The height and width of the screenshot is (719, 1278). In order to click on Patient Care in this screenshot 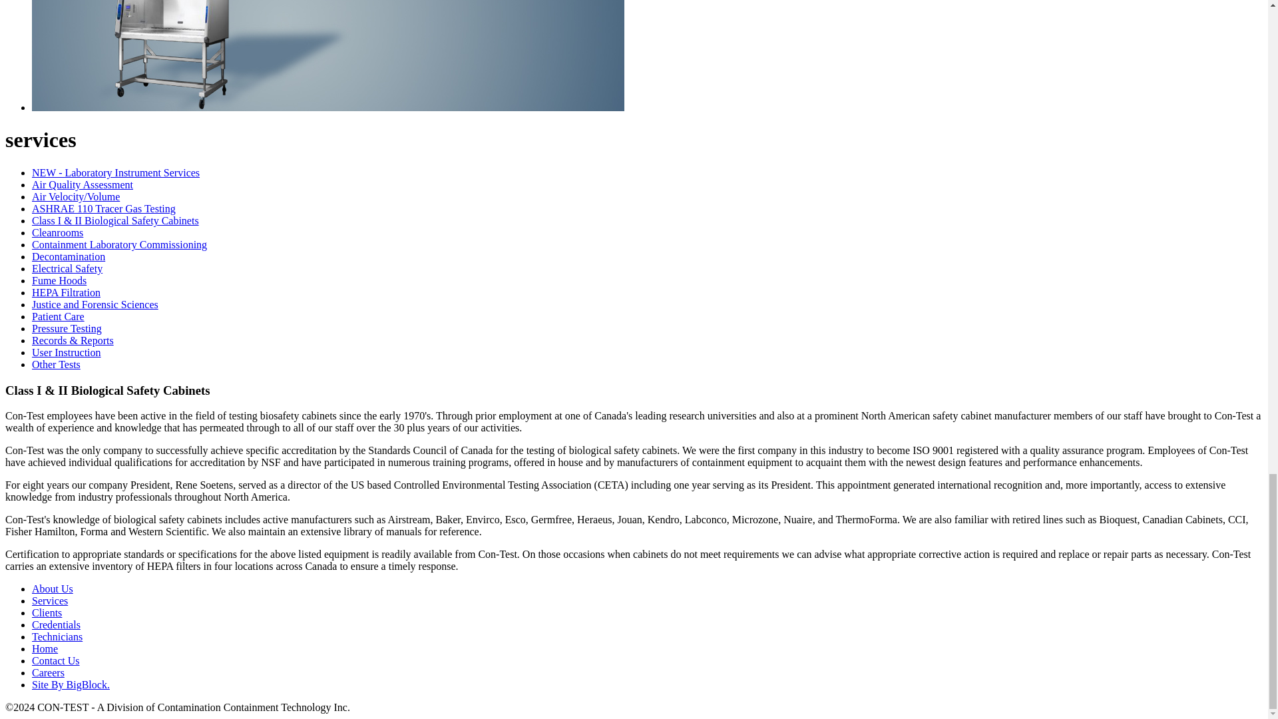, I will do `click(58, 316)`.